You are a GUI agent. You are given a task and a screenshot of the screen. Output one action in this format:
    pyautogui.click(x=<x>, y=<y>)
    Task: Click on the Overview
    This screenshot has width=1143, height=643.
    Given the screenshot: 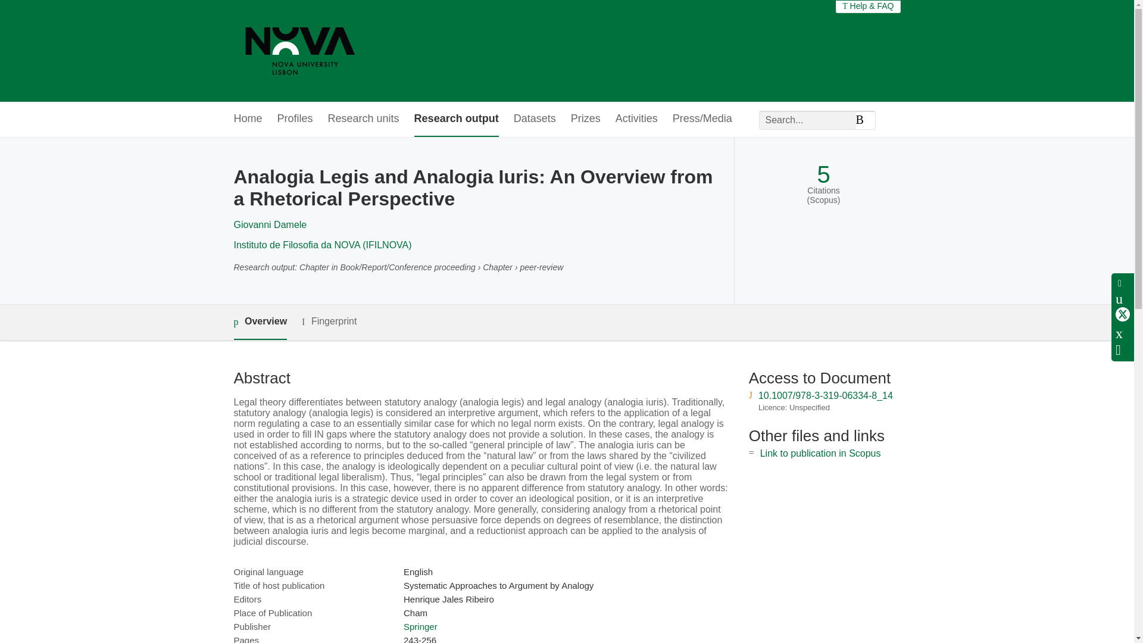 What is the action you would take?
    pyautogui.click(x=260, y=322)
    